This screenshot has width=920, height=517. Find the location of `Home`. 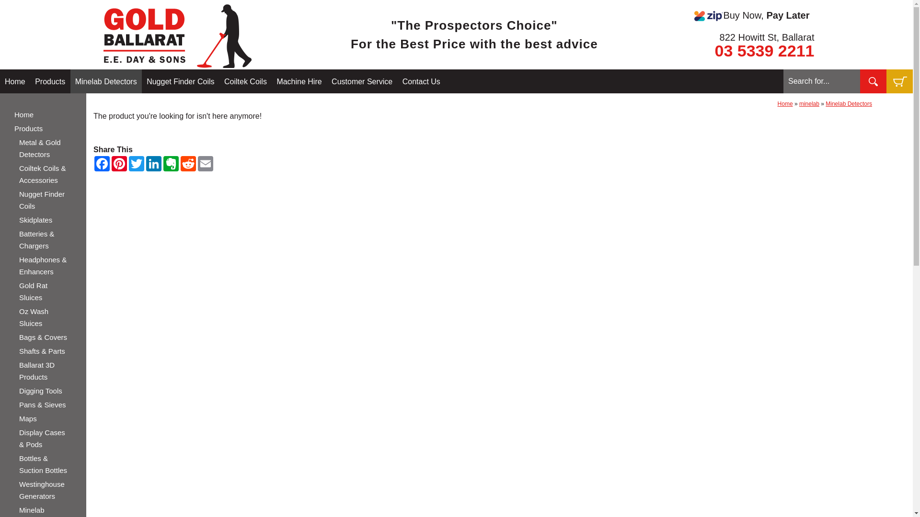

Home is located at coordinates (785, 104).